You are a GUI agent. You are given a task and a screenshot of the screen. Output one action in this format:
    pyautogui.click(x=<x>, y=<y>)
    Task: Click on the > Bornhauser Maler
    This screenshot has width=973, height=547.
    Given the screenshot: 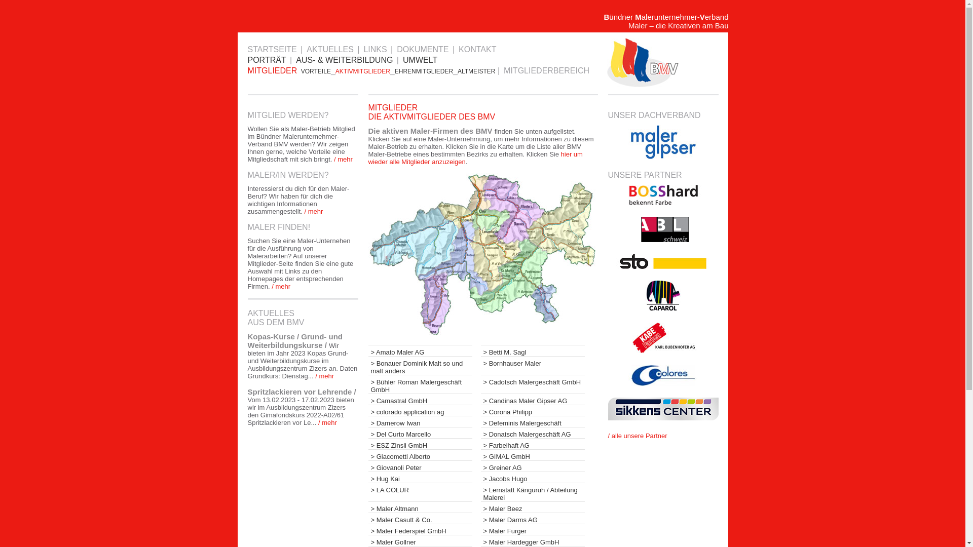 What is the action you would take?
    pyautogui.click(x=532, y=362)
    